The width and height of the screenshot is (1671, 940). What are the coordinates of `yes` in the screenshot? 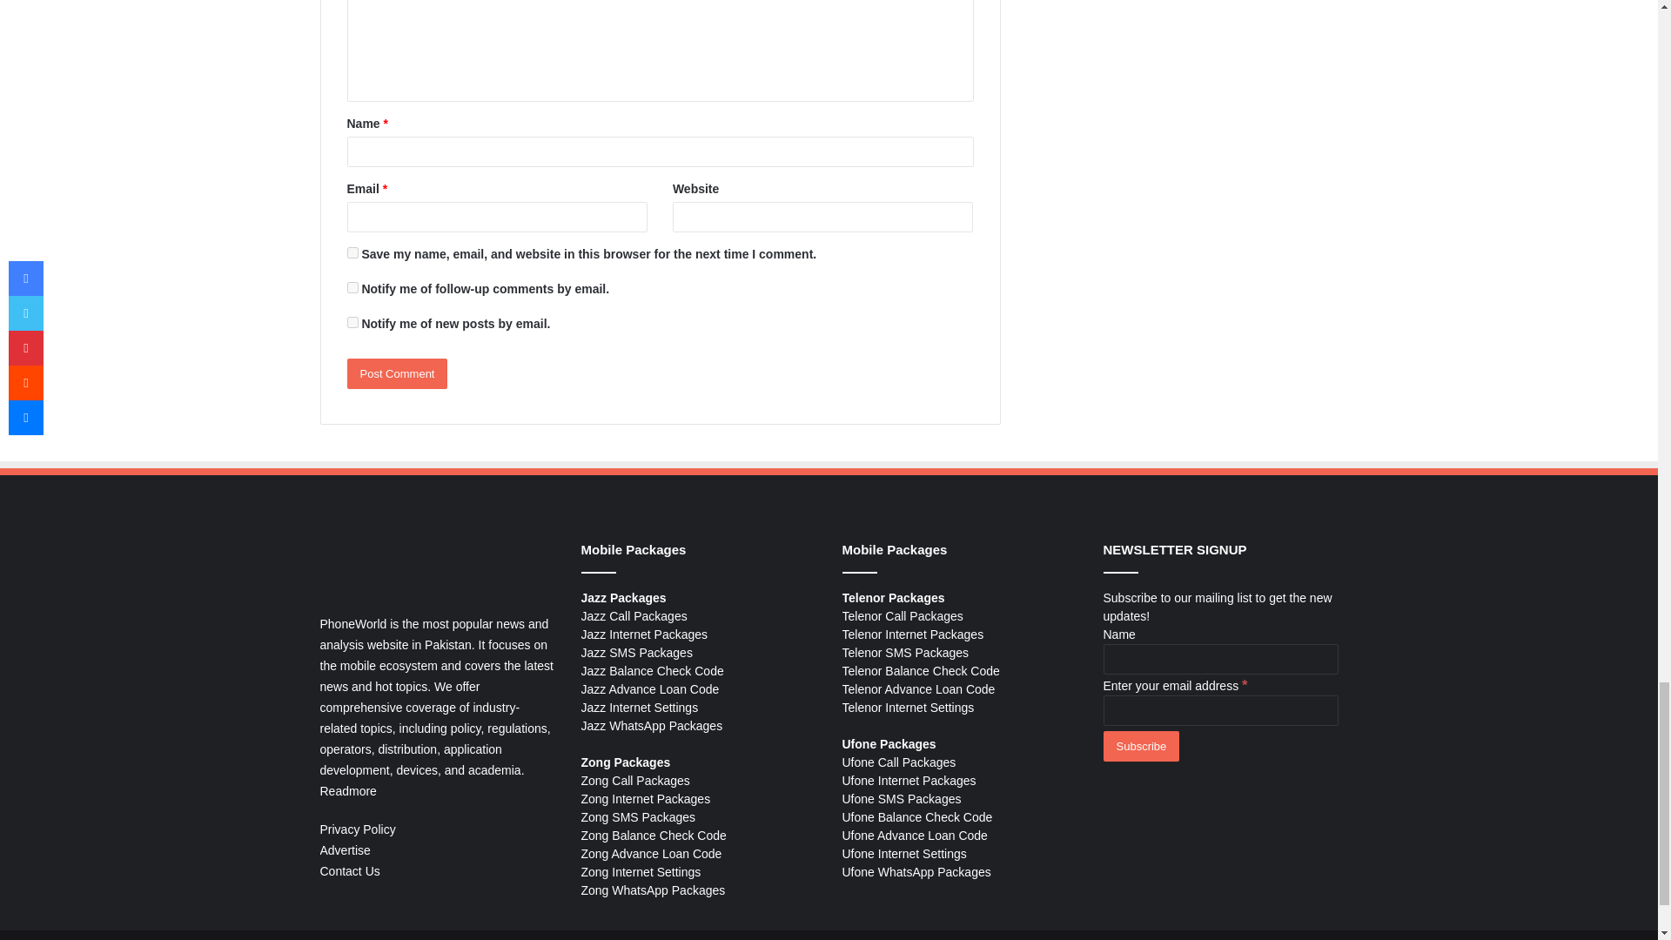 It's located at (352, 252).